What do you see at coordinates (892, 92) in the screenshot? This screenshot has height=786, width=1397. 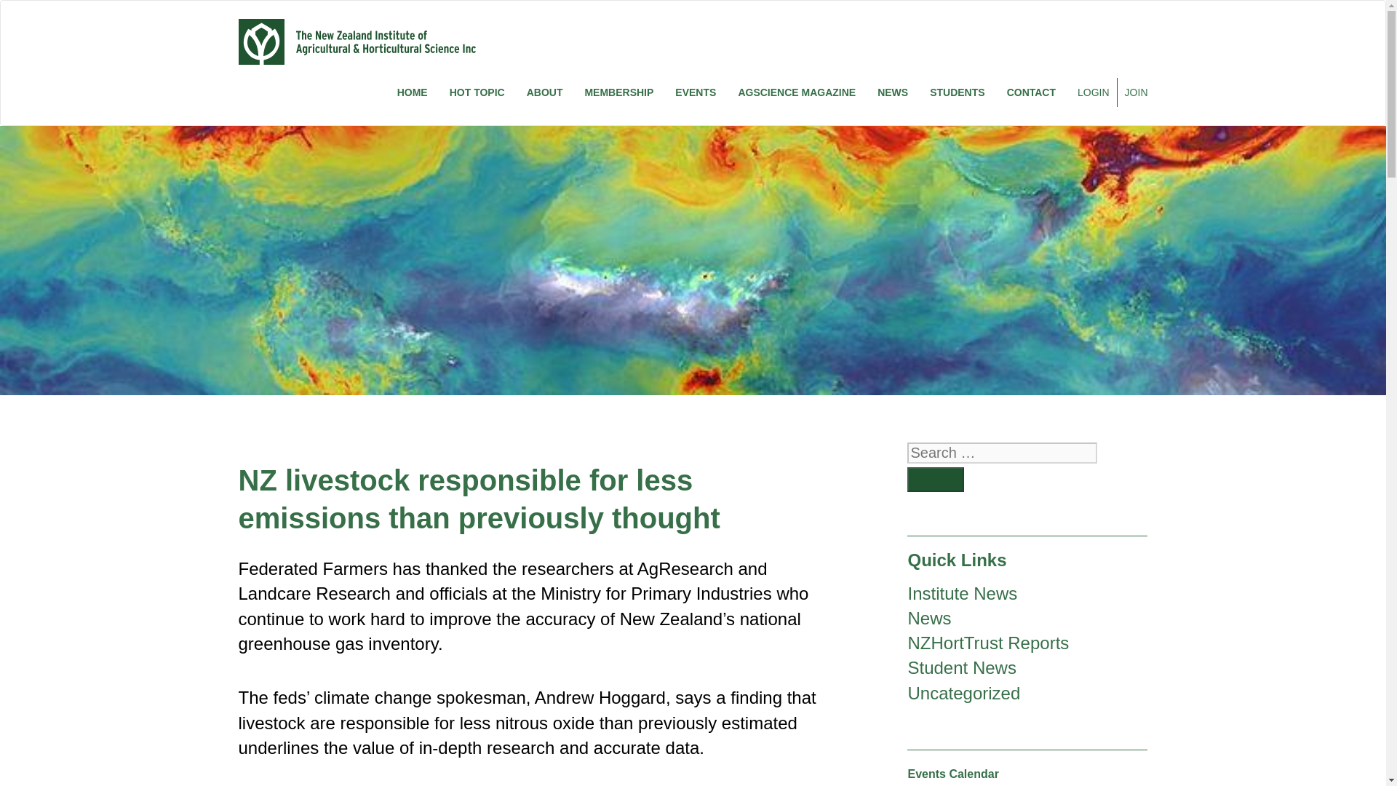 I see `NEWS` at bounding box center [892, 92].